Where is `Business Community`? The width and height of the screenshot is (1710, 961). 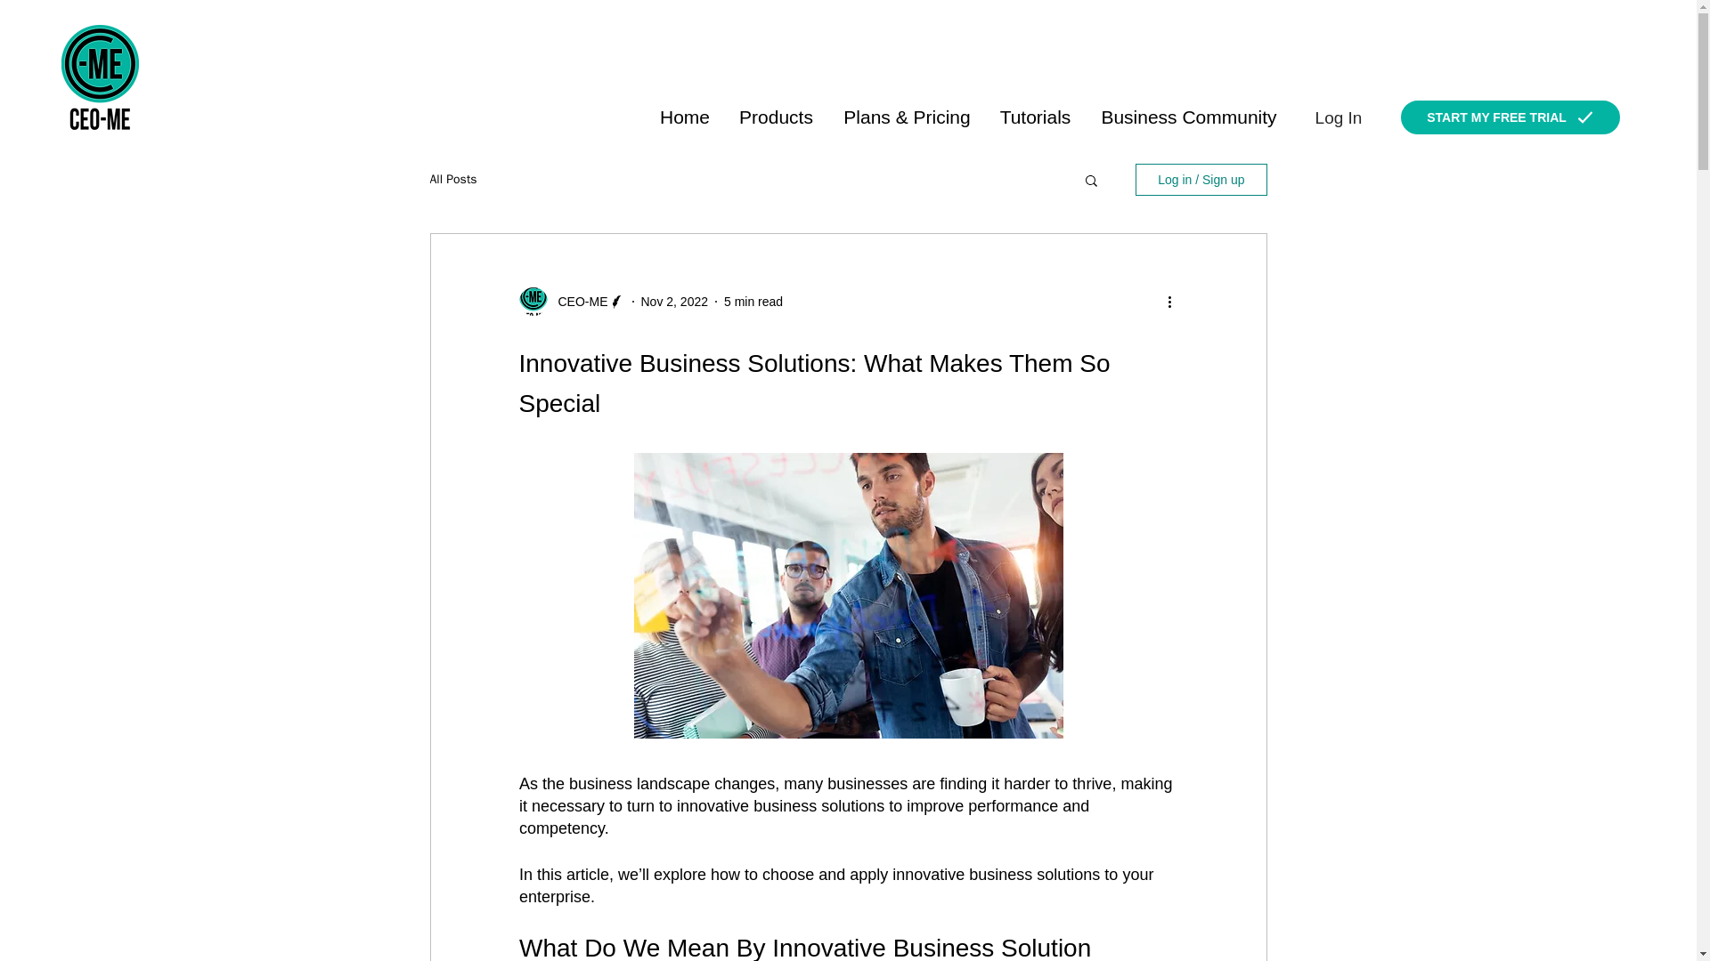
Business Community is located at coordinates (1188, 117).